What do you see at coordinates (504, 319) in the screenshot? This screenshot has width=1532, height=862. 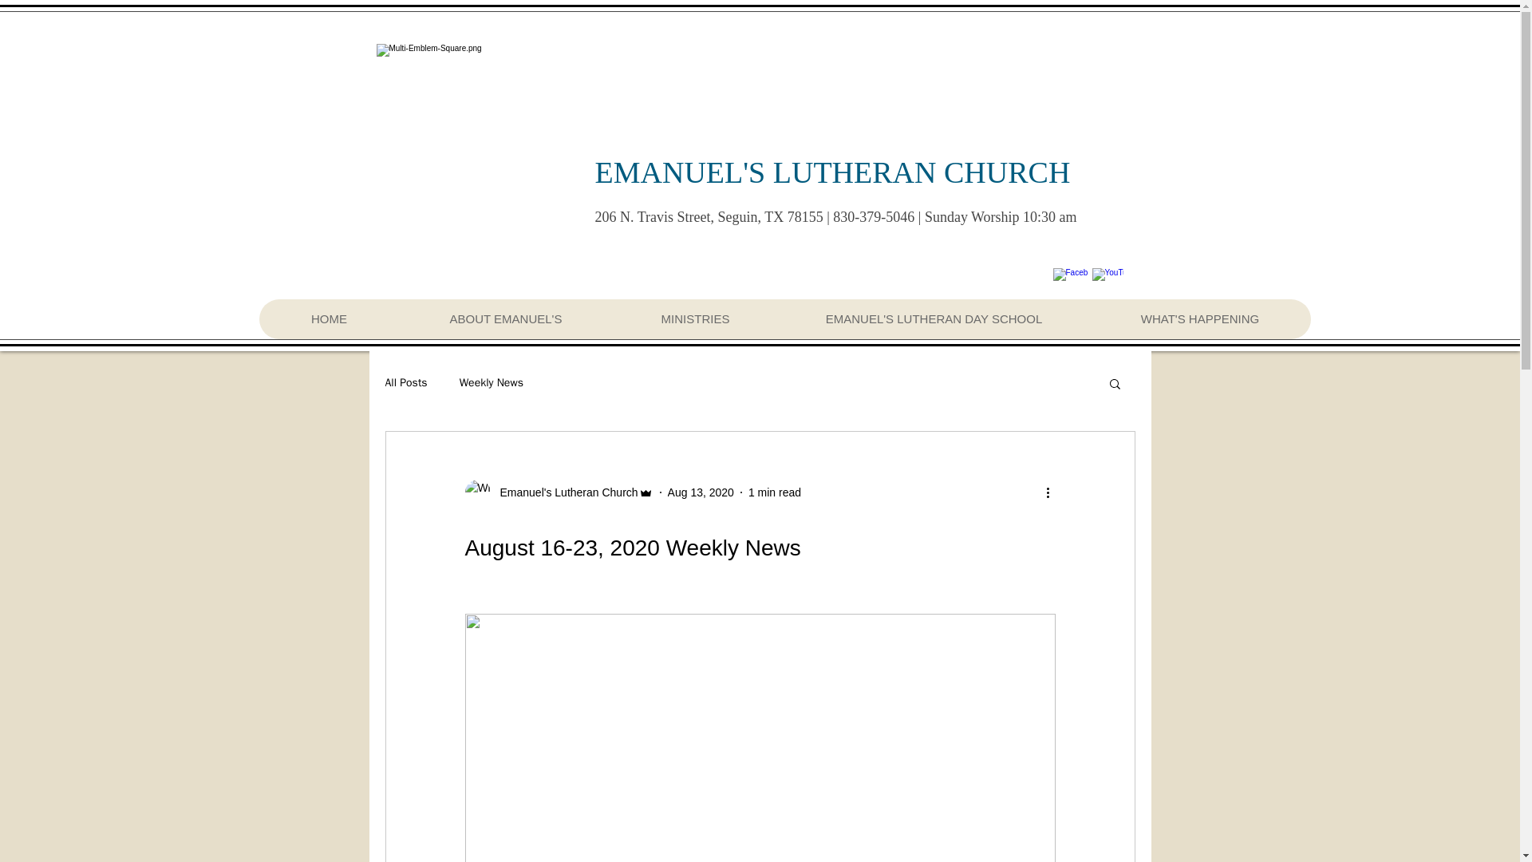 I see `ABOUT EMANUEL'S` at bounding box center [504, 319].